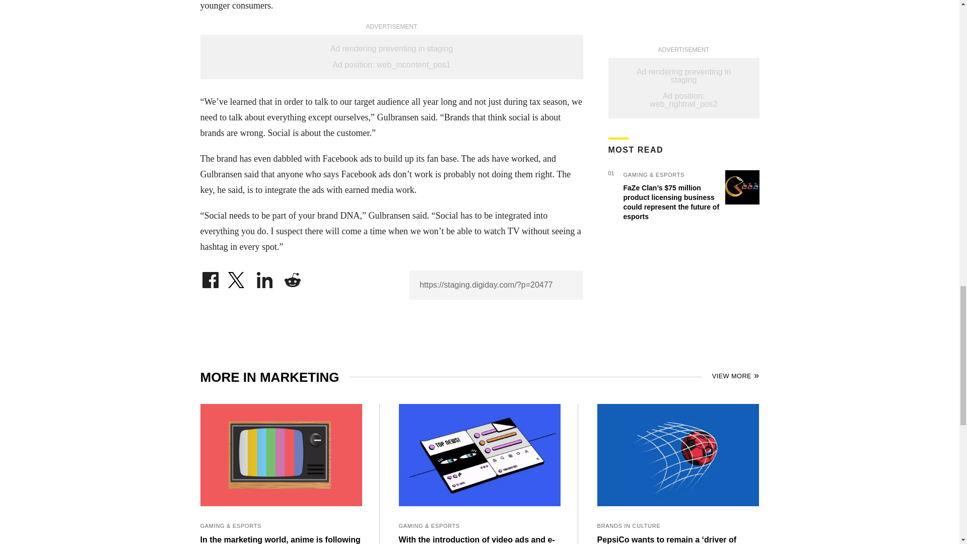 This screenshot has width=967, height=544. Describe the element at coordinates (292, 277) in the screenshot. I see `Share on Reddit` at that location.